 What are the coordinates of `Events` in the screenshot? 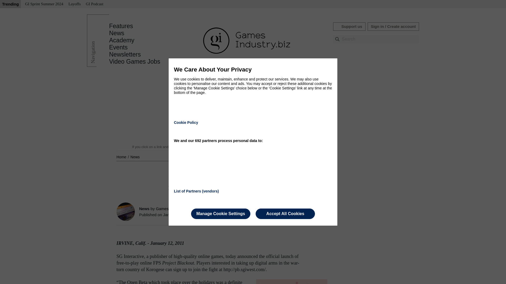 It's located at (118, 47).